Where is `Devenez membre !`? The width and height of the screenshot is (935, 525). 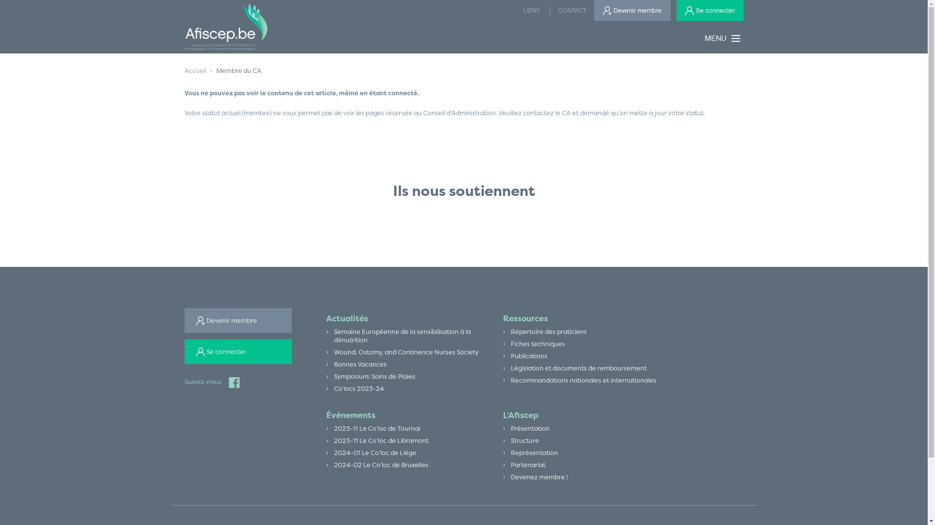
Devenez membre ! is located at coordinates (540, 477).